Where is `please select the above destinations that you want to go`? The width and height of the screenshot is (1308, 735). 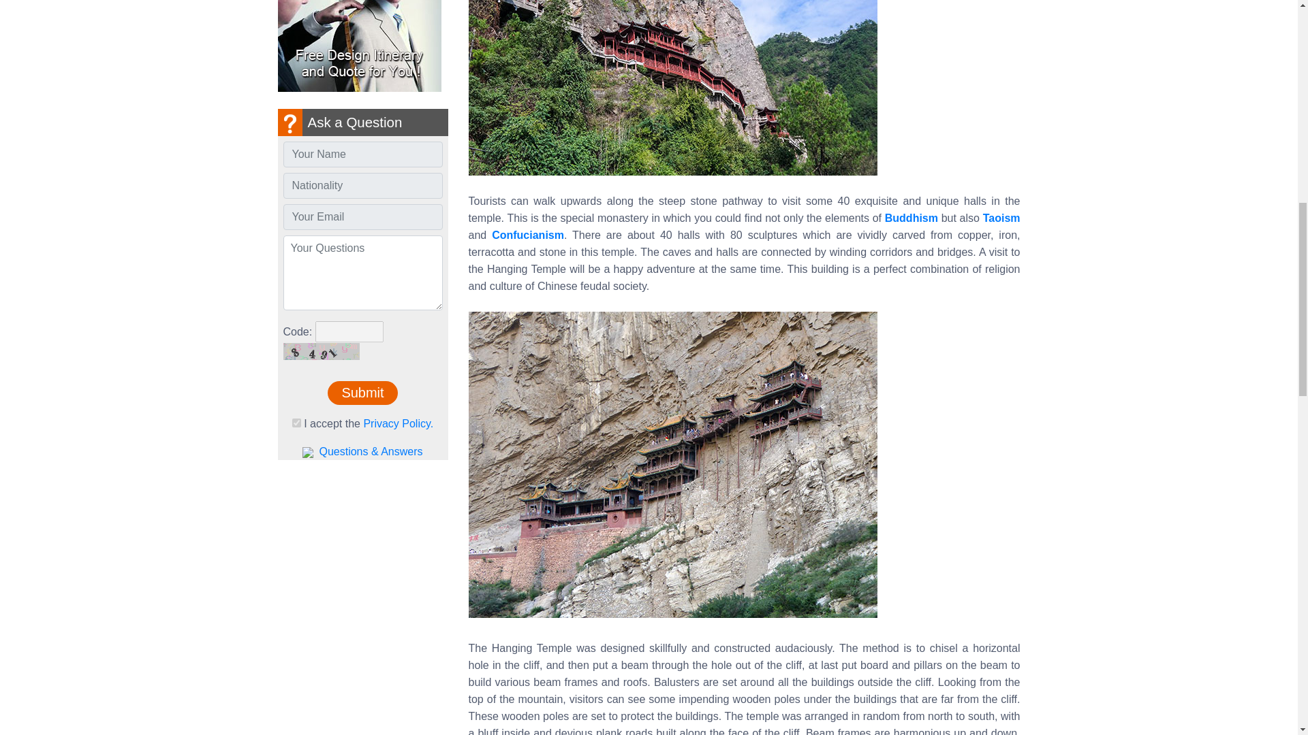 please select the above destinations that you want to go is located at coordinates (363, 272).